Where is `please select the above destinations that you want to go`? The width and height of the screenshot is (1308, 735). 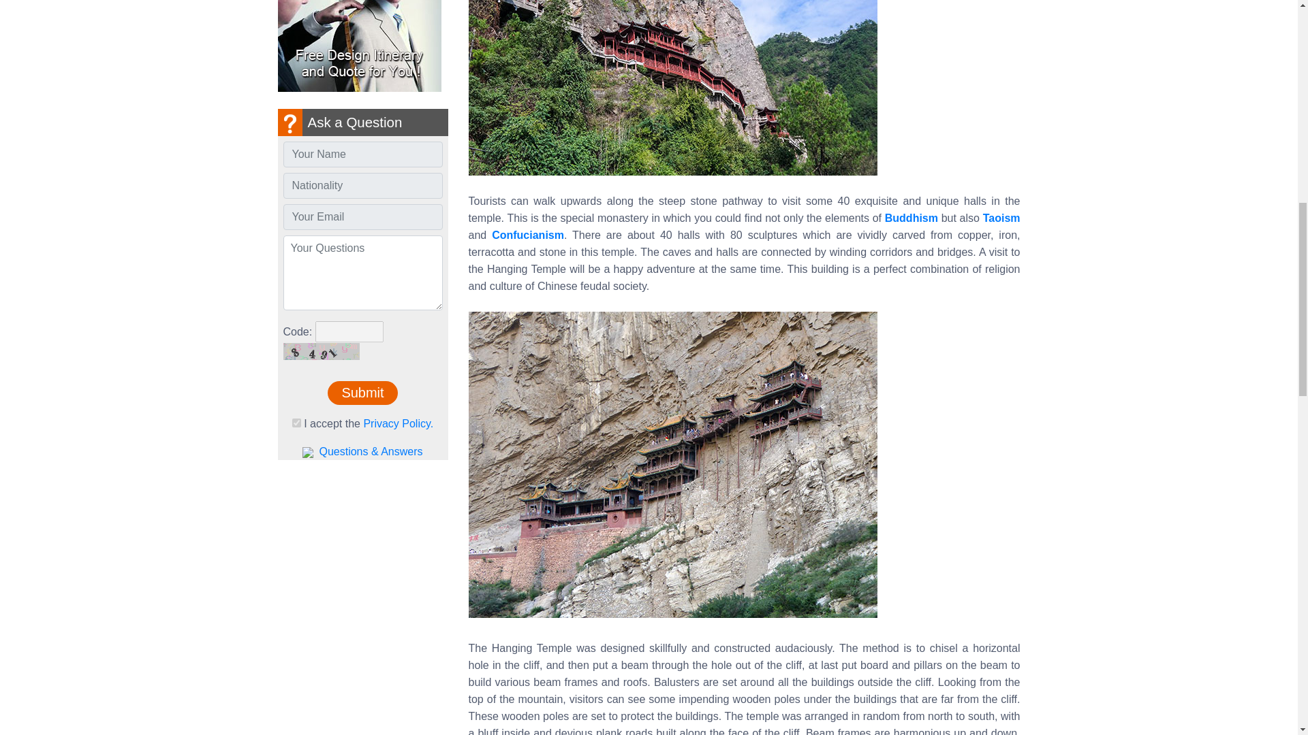 please select the above destinations that you want to go is located at coordinates (363, 272).